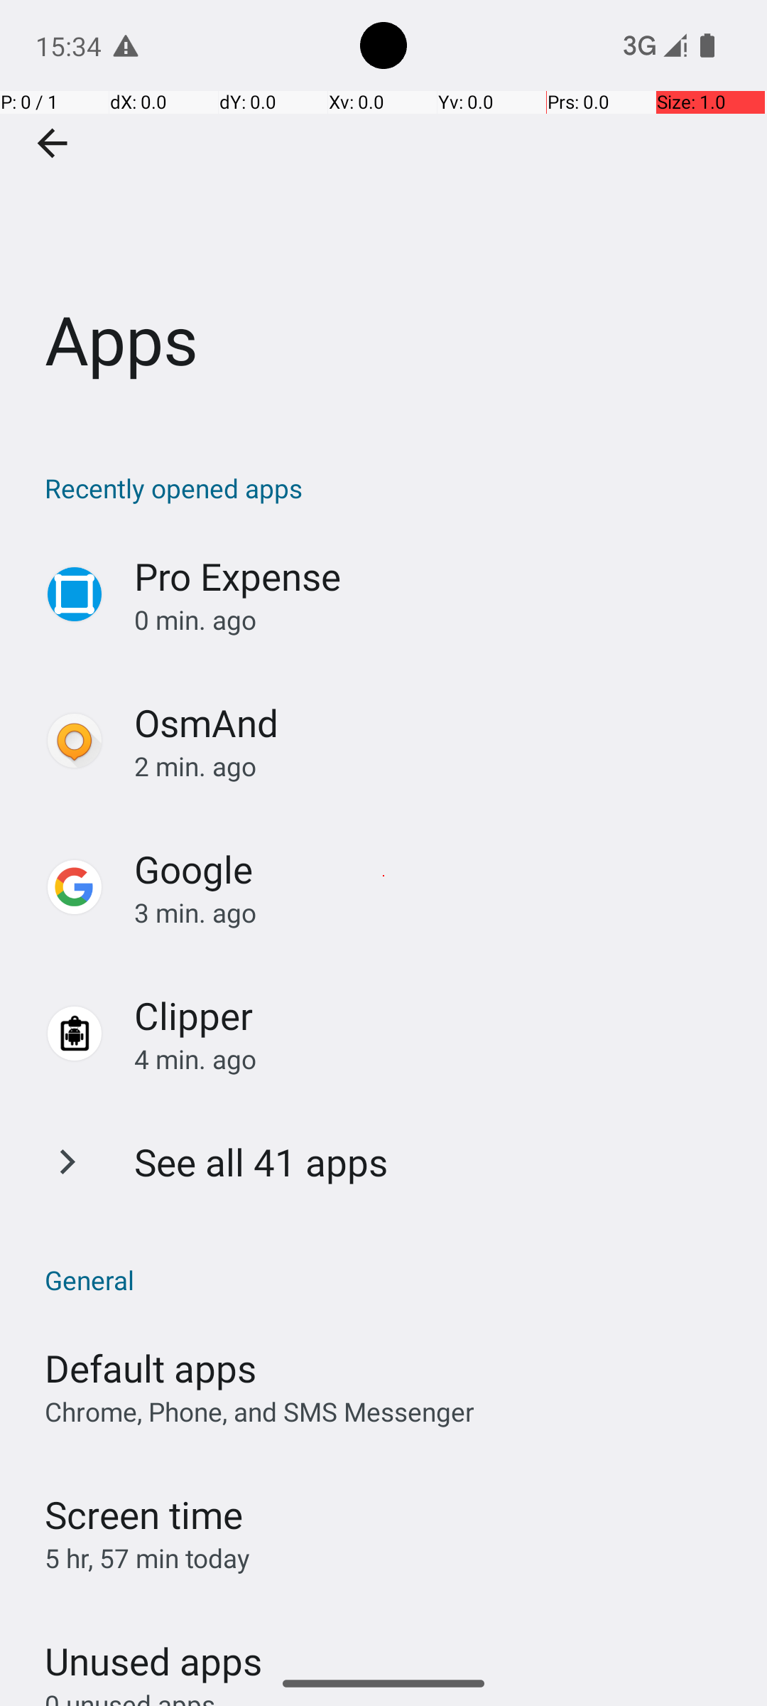 The width and height of the screenshot is (767, 1706). Describe the element at coordinates (151, 1368) in the screenshot. I see `Default apps` at that location.